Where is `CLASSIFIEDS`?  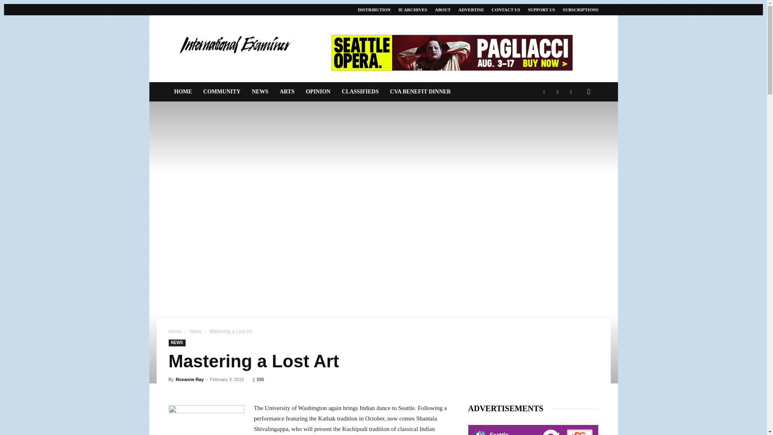
CLASSIFIEDS is located at coordinates (360, 92).